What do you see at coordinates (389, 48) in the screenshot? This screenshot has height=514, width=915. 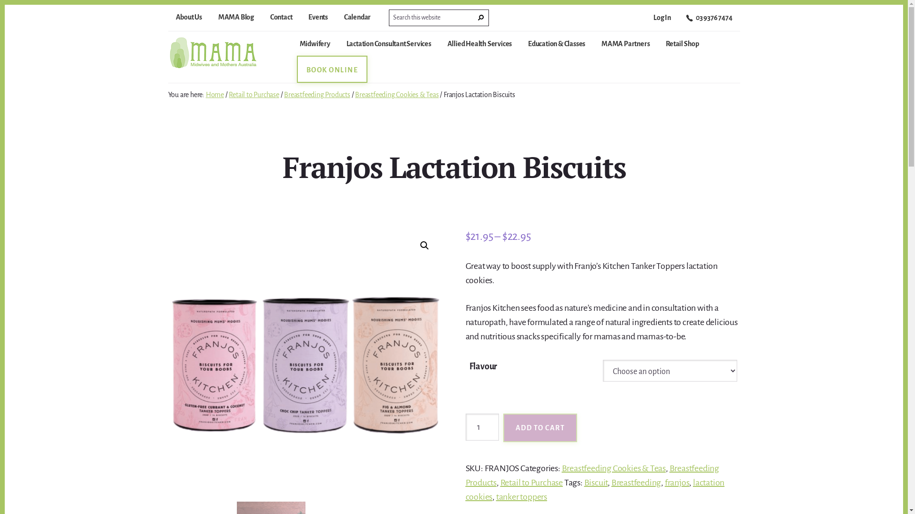 I see `Lactation Consultant Services` at bounding box center [389, 48].